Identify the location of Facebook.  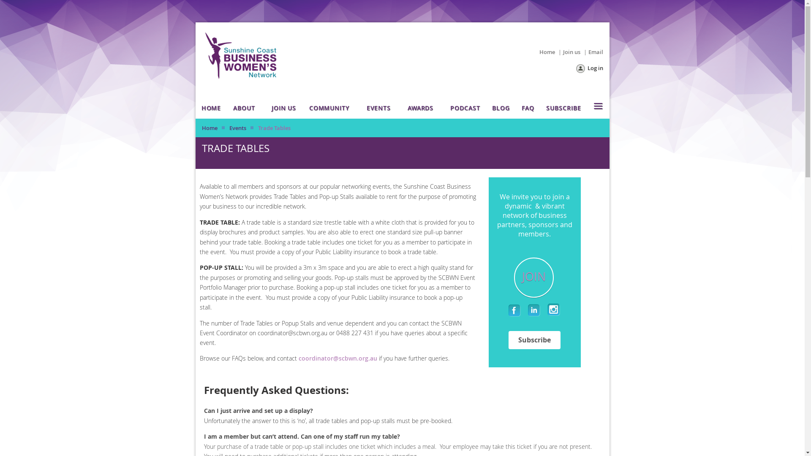
(515, 310).